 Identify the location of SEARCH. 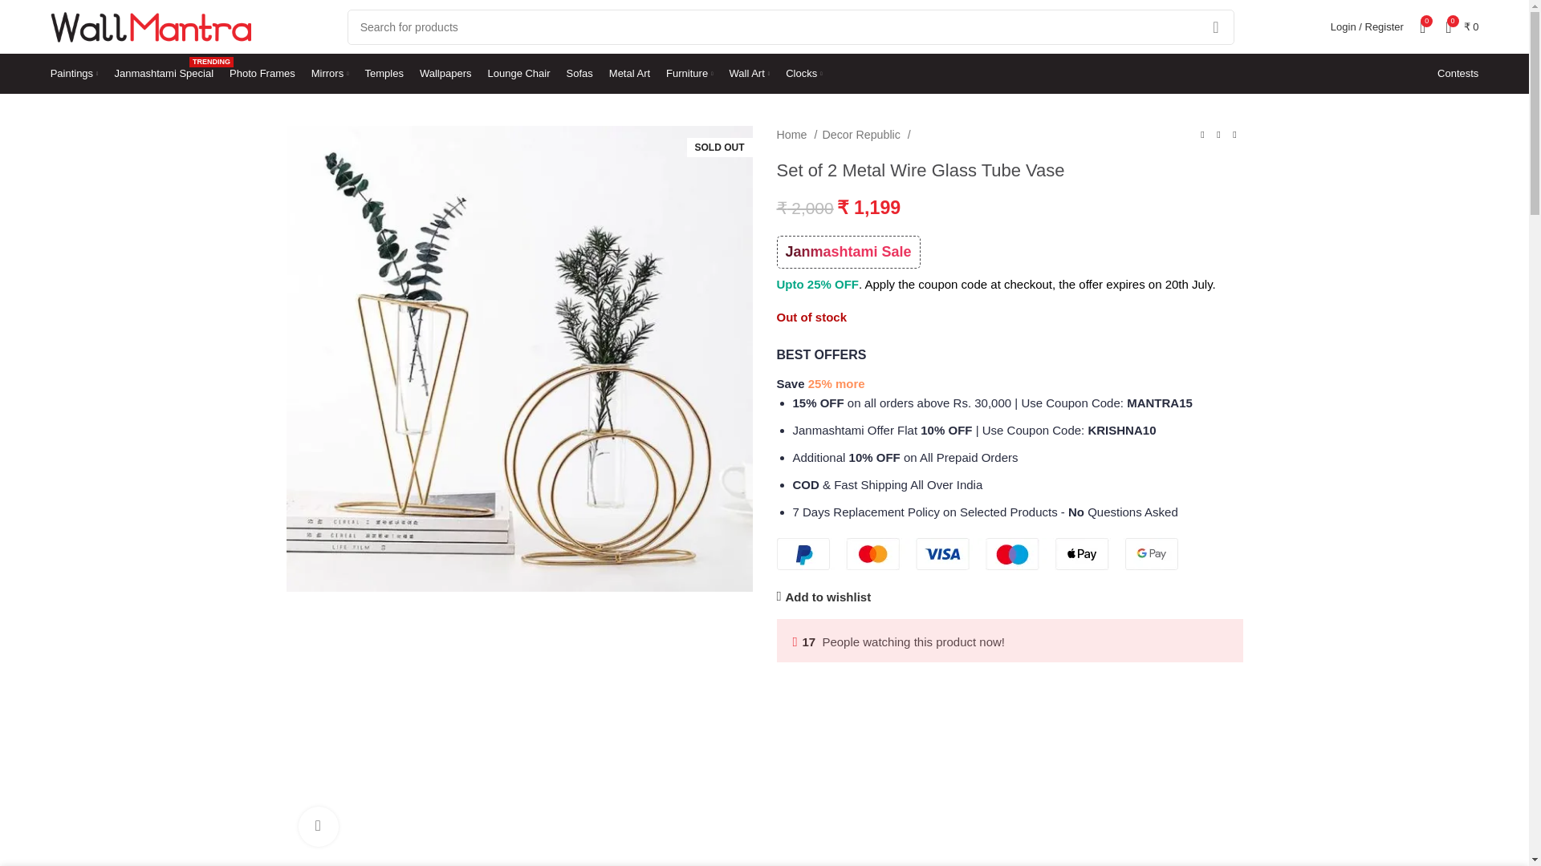
(330, 74).